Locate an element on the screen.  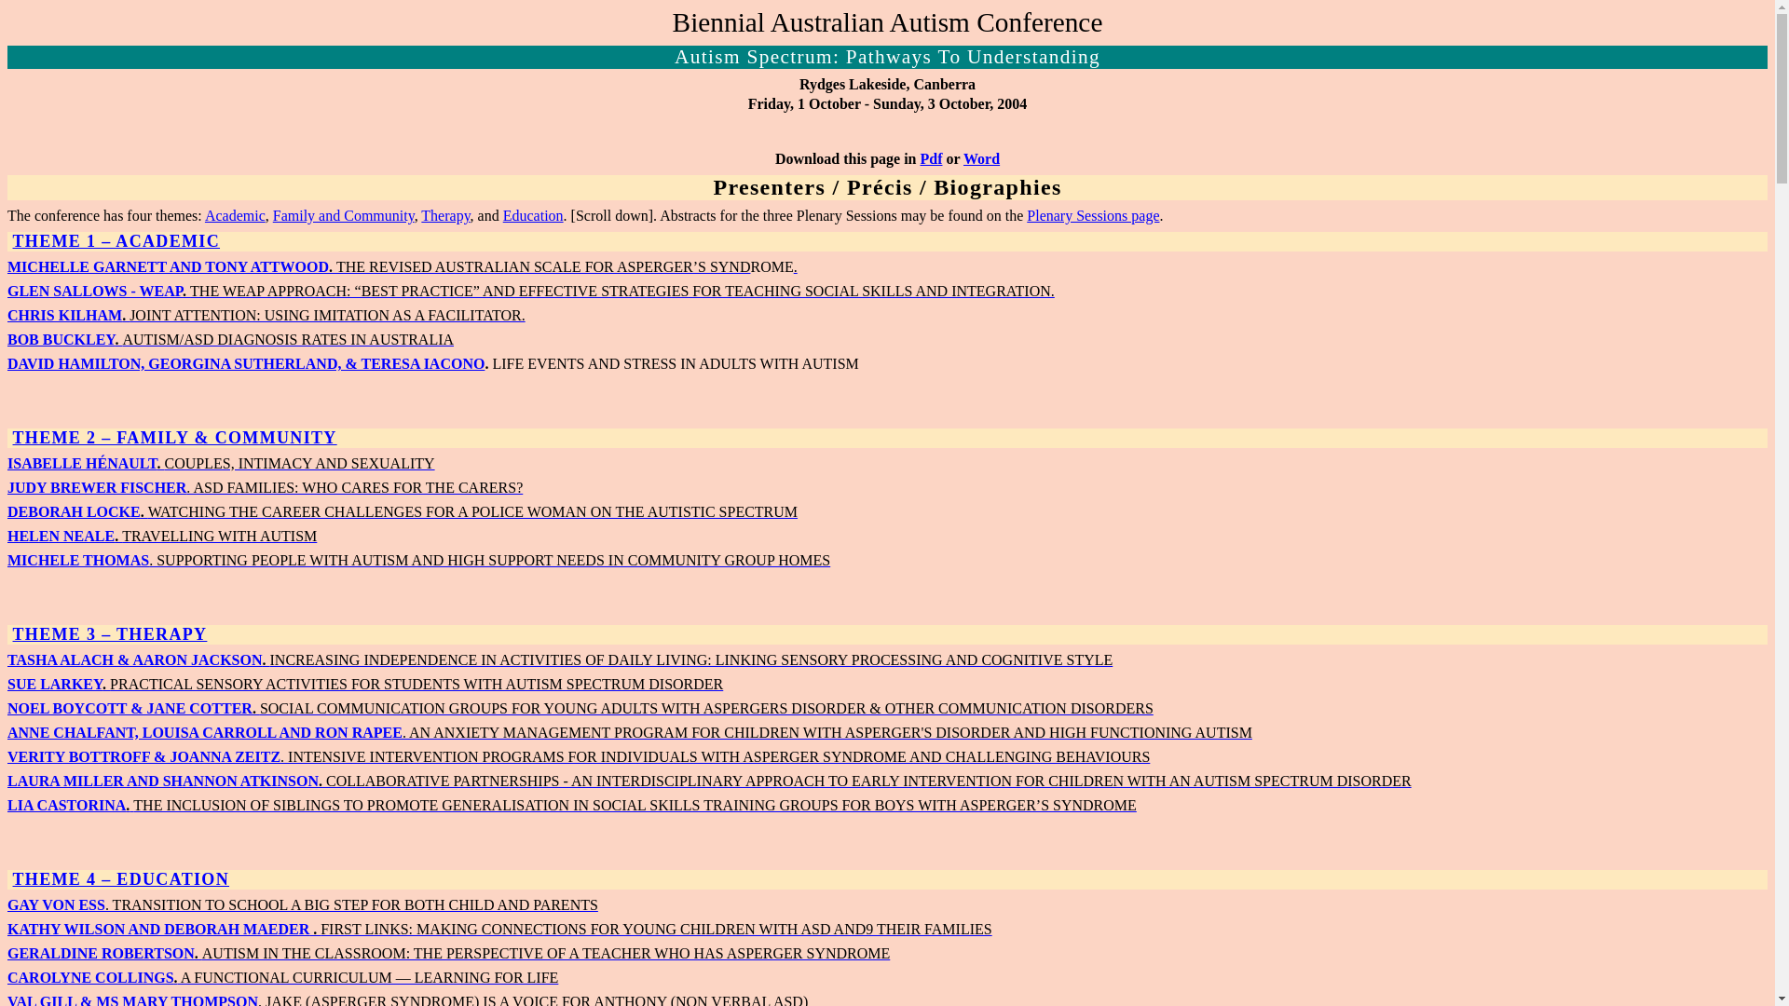
TASHA ALACH & AARON JACKSON is located at coordinates (135, 659).